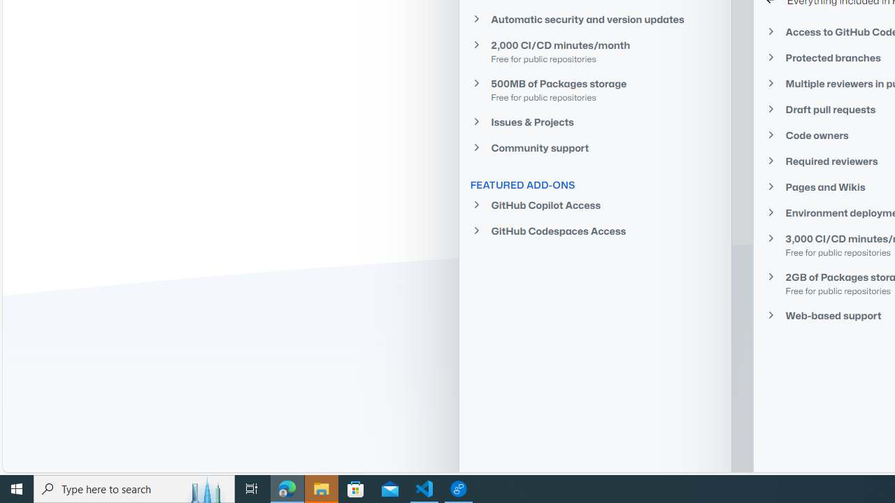 The height and width of the screenshot is (503, 895). I want to click on 2,000 CI/CD minutes/monthFree for public repositories, so click(595, 51).